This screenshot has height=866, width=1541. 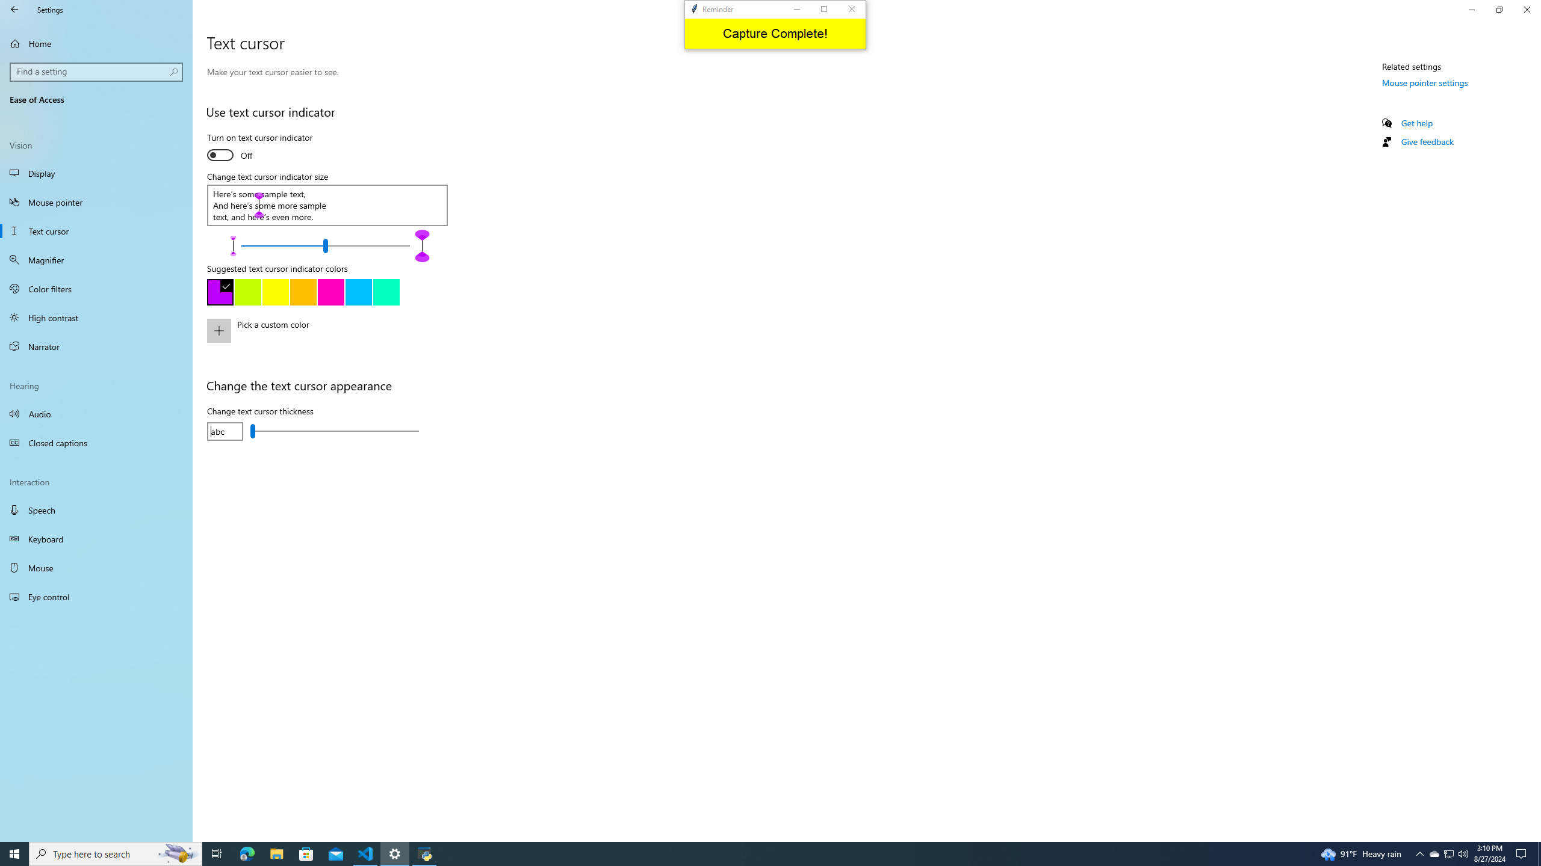 I want to click on Give feedback, so click(x=96, y=510).